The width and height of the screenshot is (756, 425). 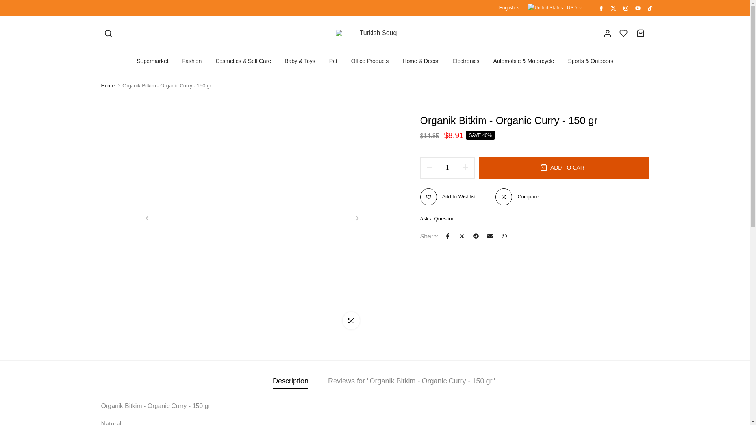 What do you see at coordinates (476, 236) in the screenshot?
I see `Share on Telegram` at bounding box center [476, 236].